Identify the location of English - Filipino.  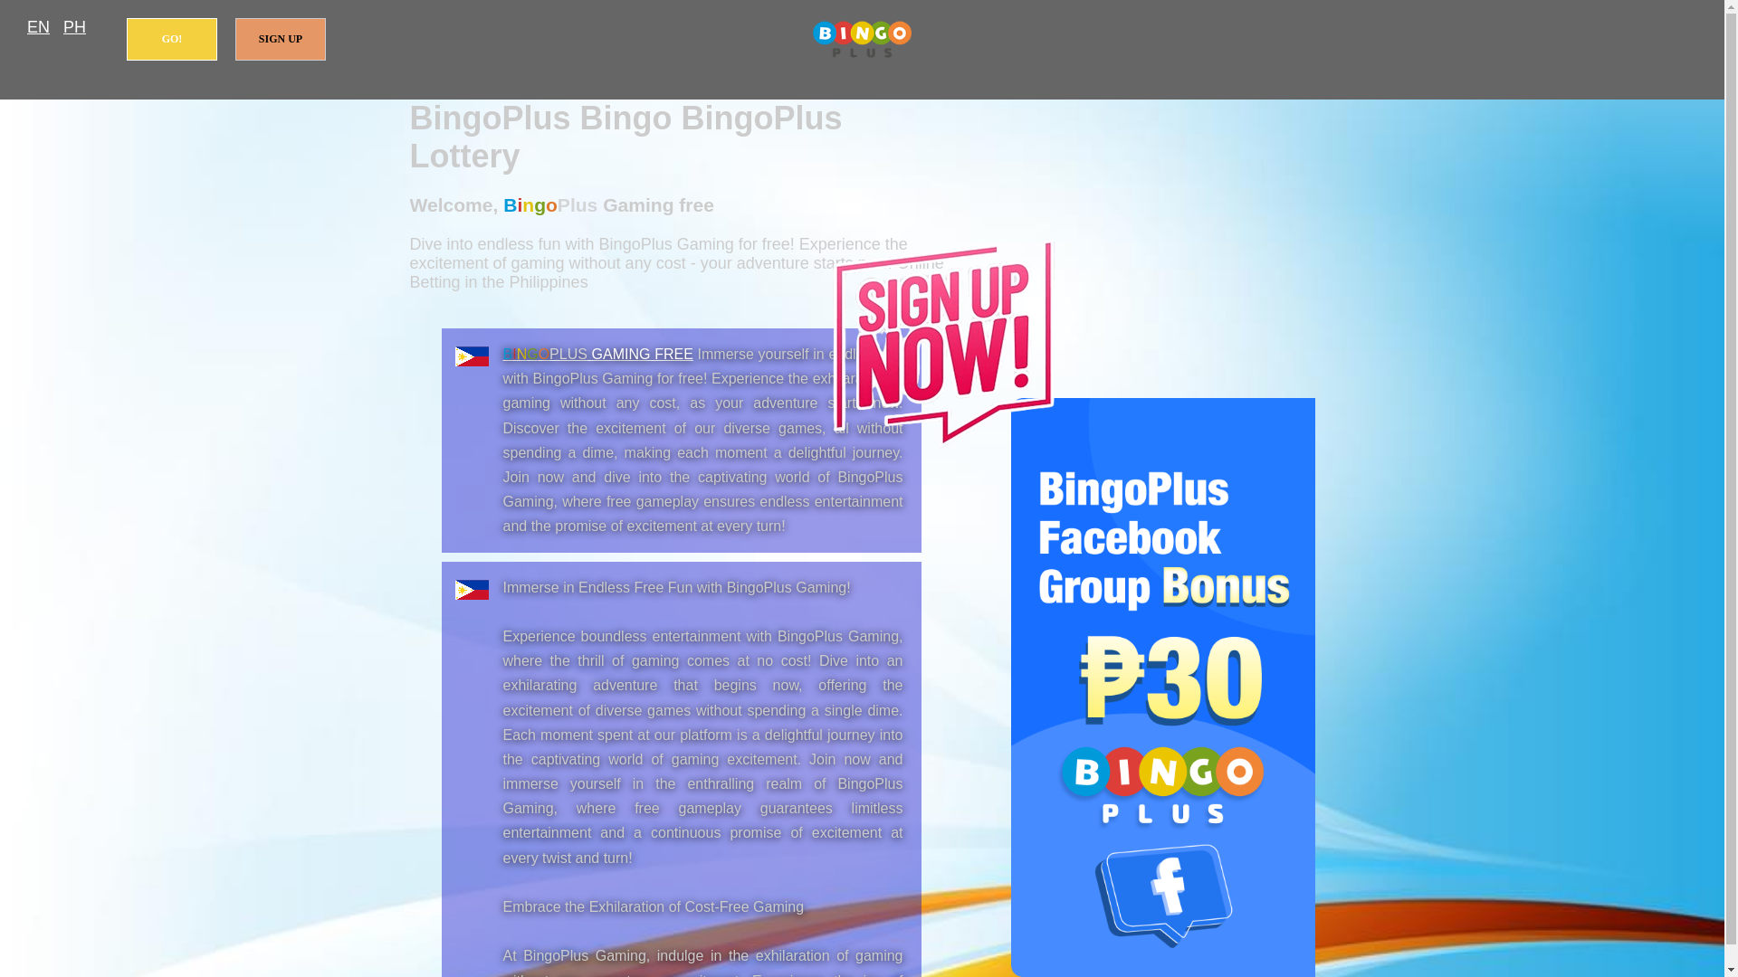
(38, 27).